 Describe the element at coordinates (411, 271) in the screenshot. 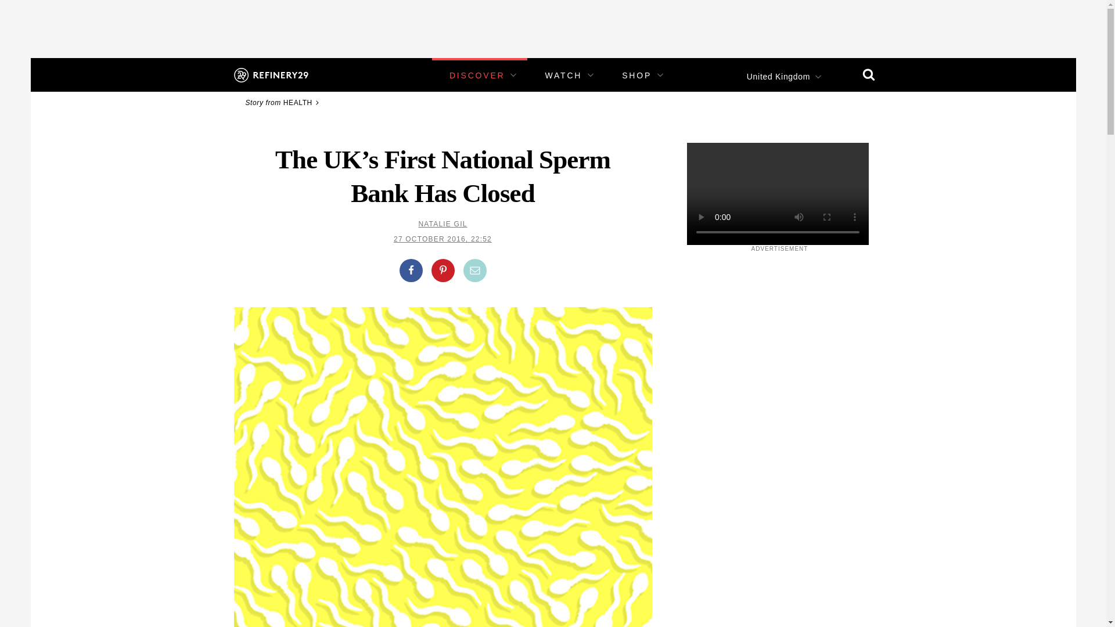

I see `Share on Facebook` at that location.